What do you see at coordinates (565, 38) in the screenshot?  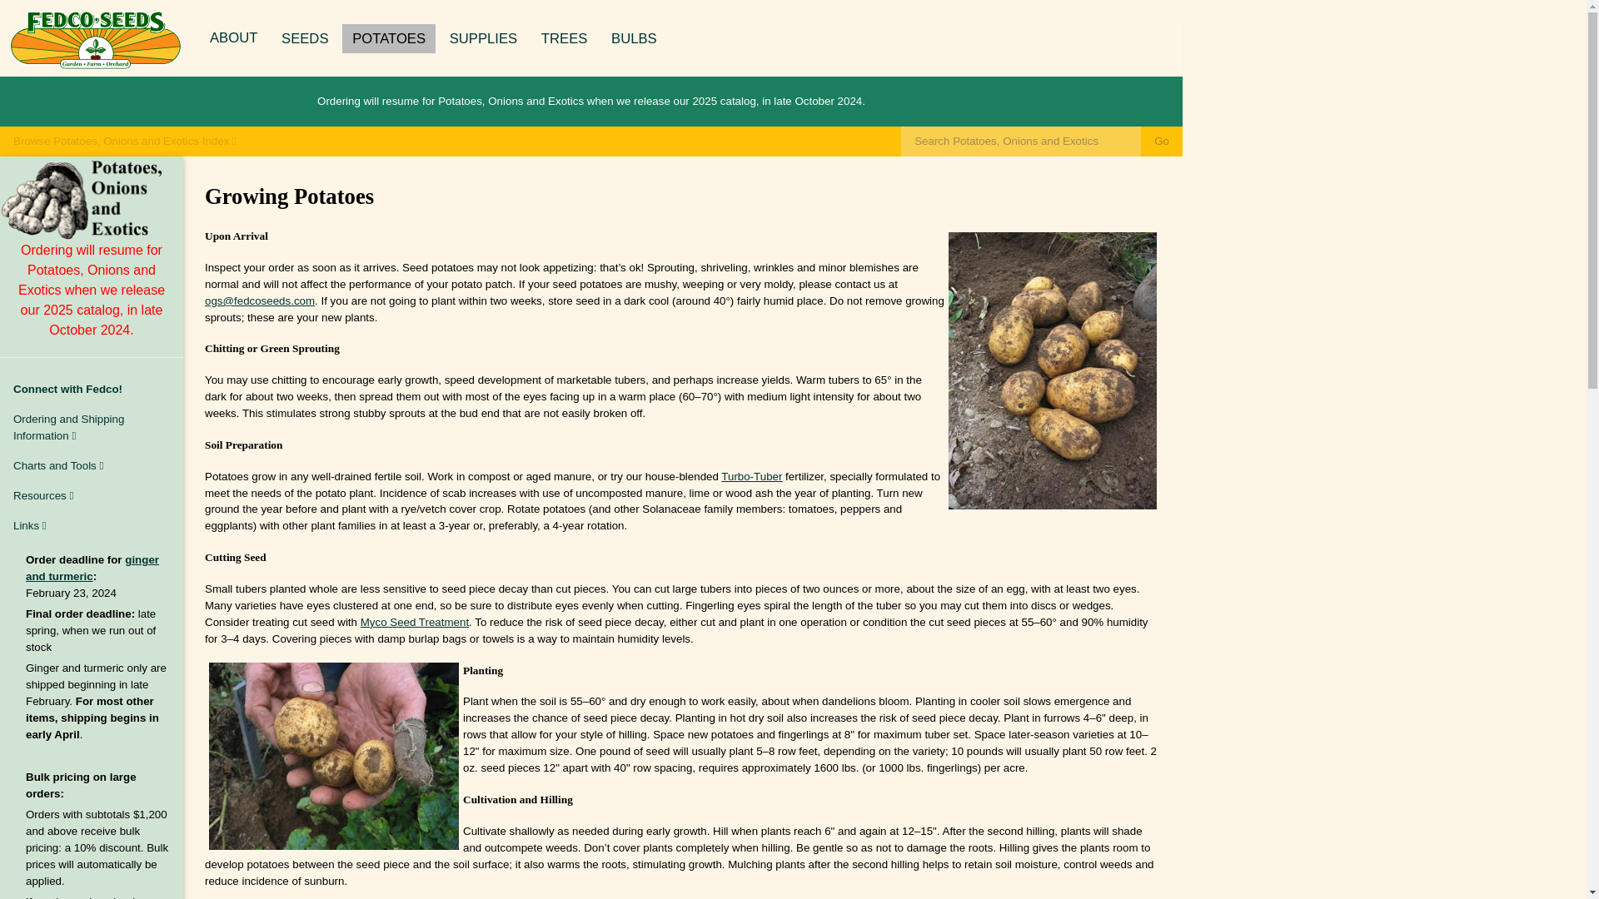 I see `Fedco Trees` at bounding box center [565, 38].